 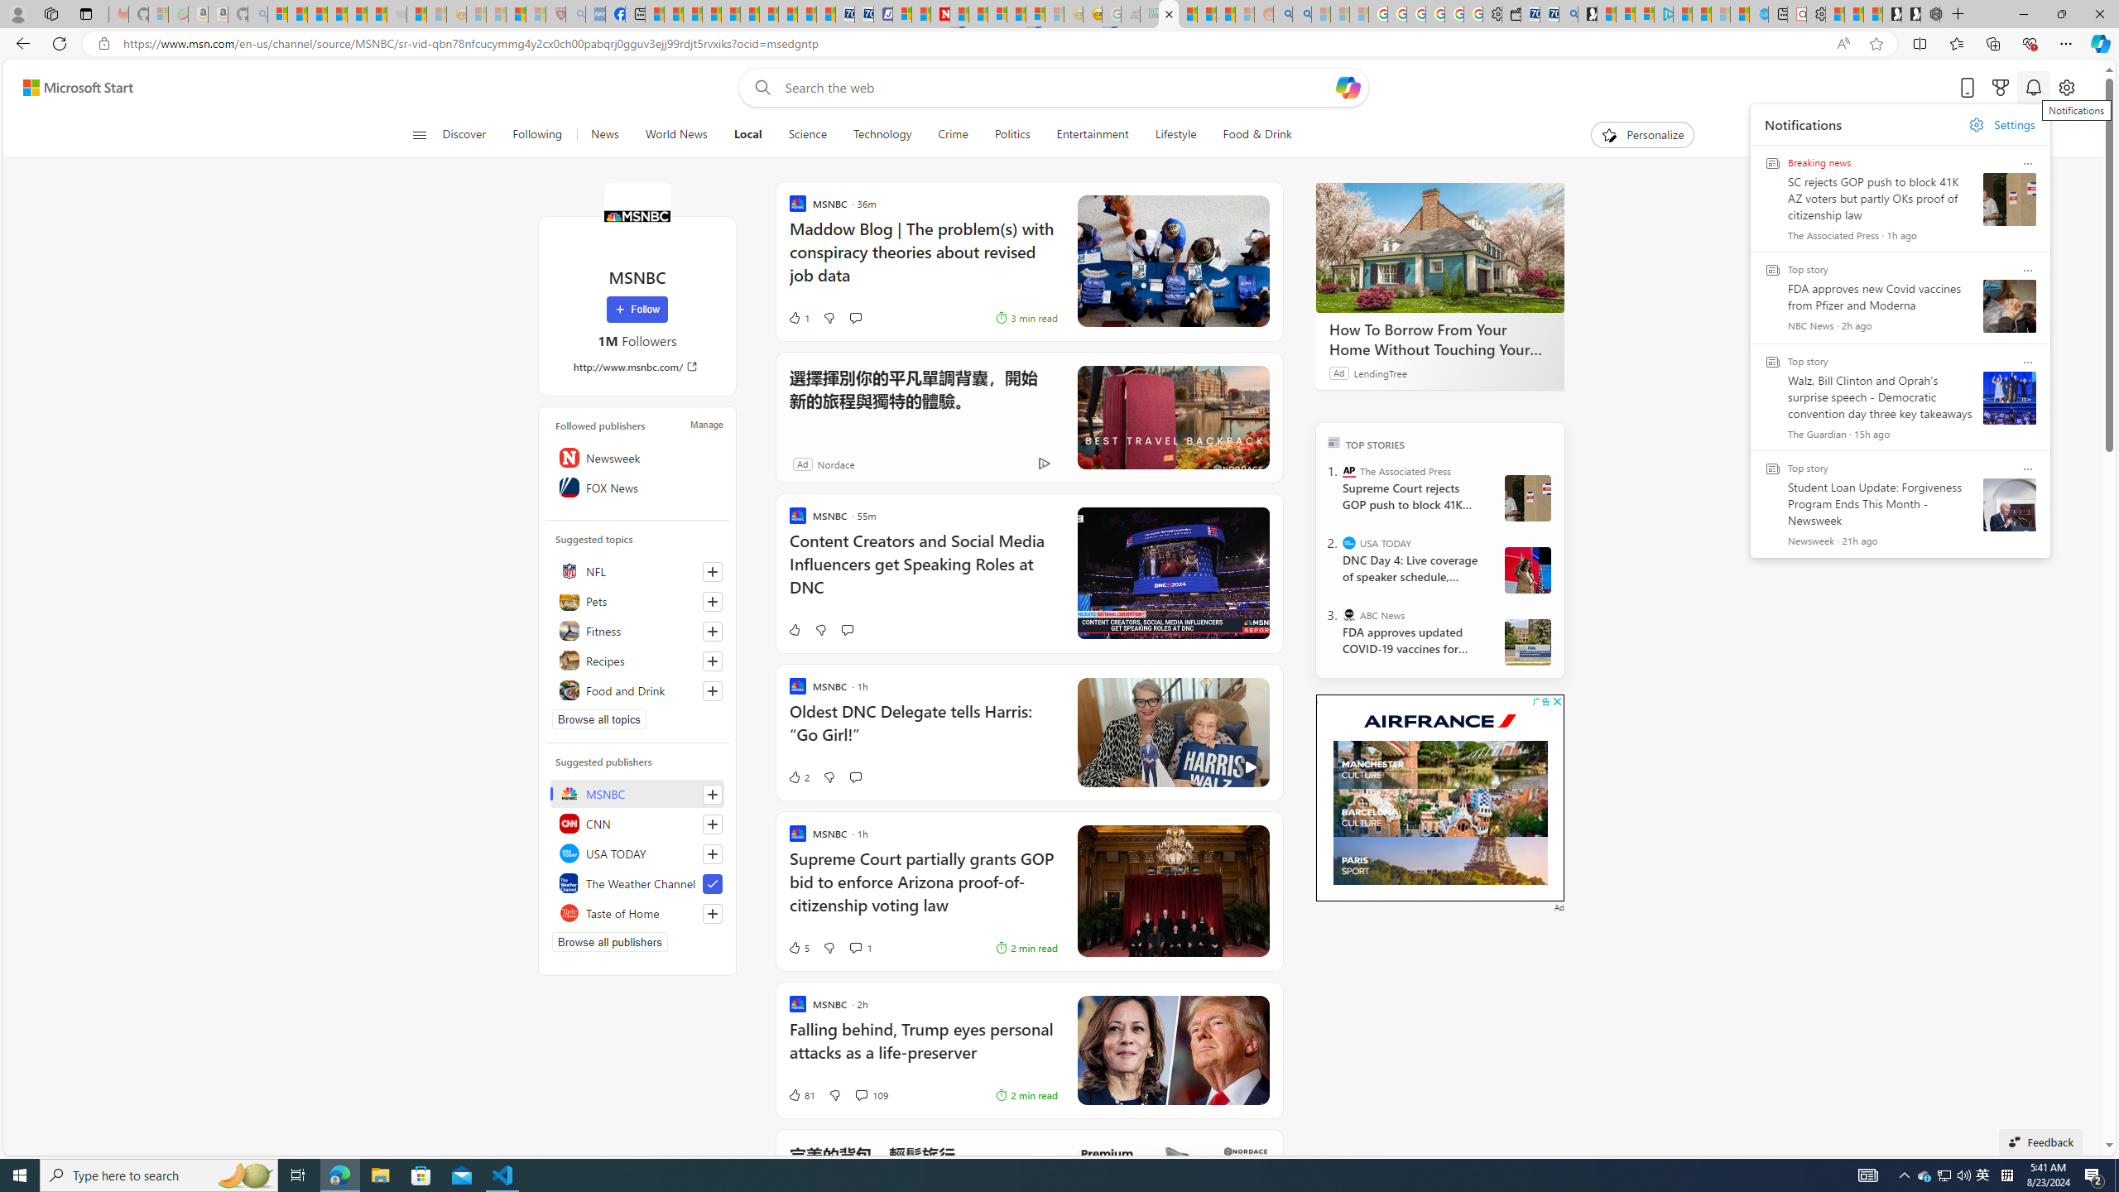 What do you see at coordinates (637, 571) in the screenshot?
I see `NFL` at bounding box center [637, 571].